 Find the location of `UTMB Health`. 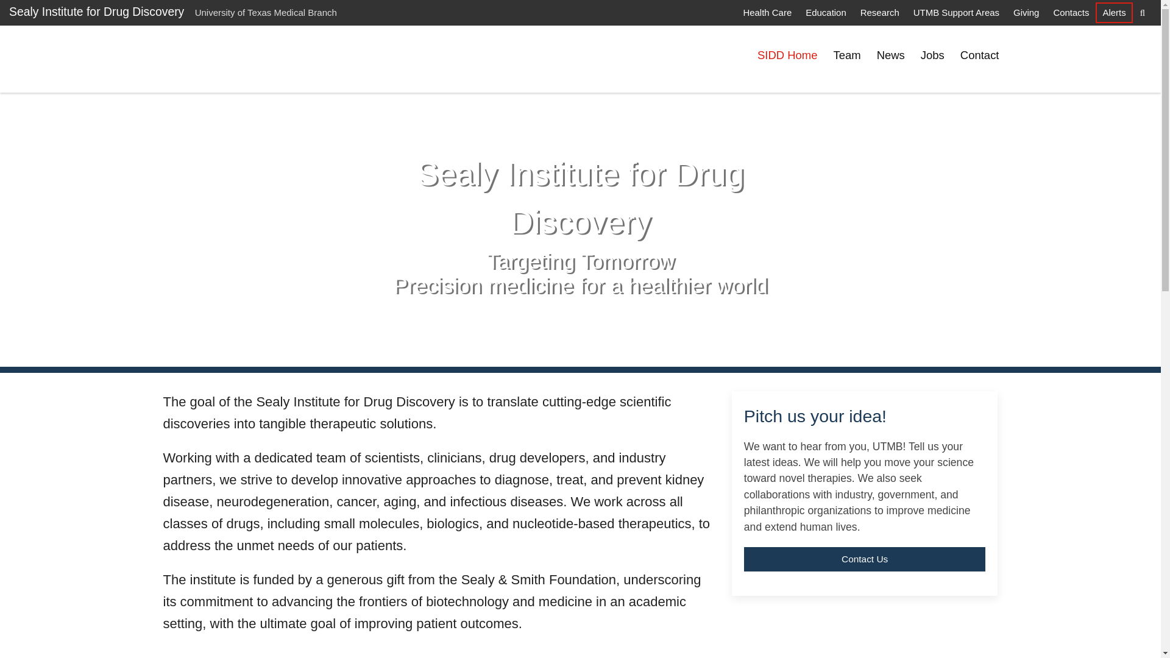

UTMB Health is located at coordinates (213, 58).